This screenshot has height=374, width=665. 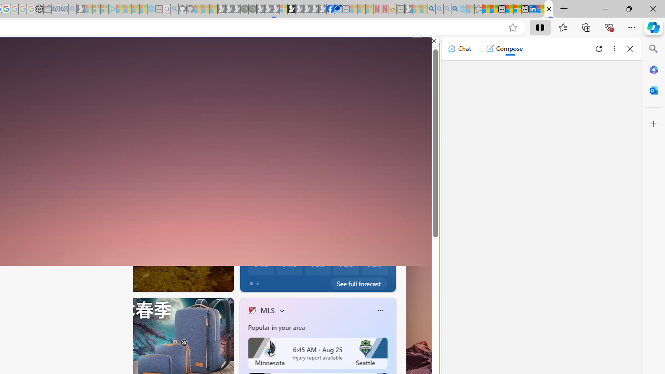 What do you see at coordinates (295, 282) in the screenshot?
I see `View comments 6 Comment` at bounding box center [295, 282].